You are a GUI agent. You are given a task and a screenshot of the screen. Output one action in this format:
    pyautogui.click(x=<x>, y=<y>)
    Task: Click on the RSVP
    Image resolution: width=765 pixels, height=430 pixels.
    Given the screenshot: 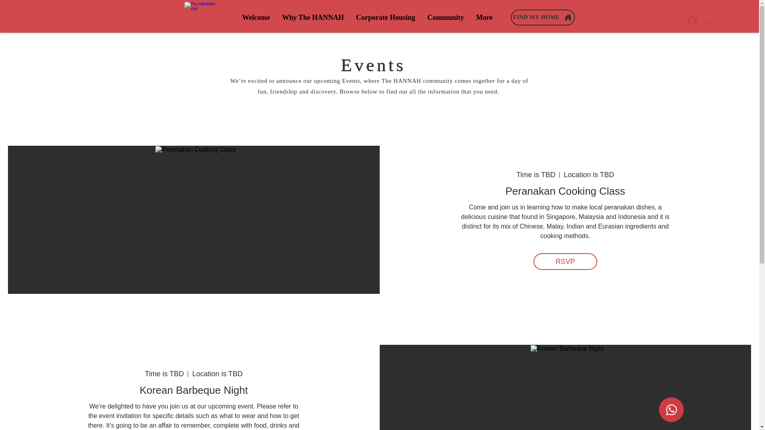 What is the action you would take?
    pyautogui.click(x=565, y=262)
    